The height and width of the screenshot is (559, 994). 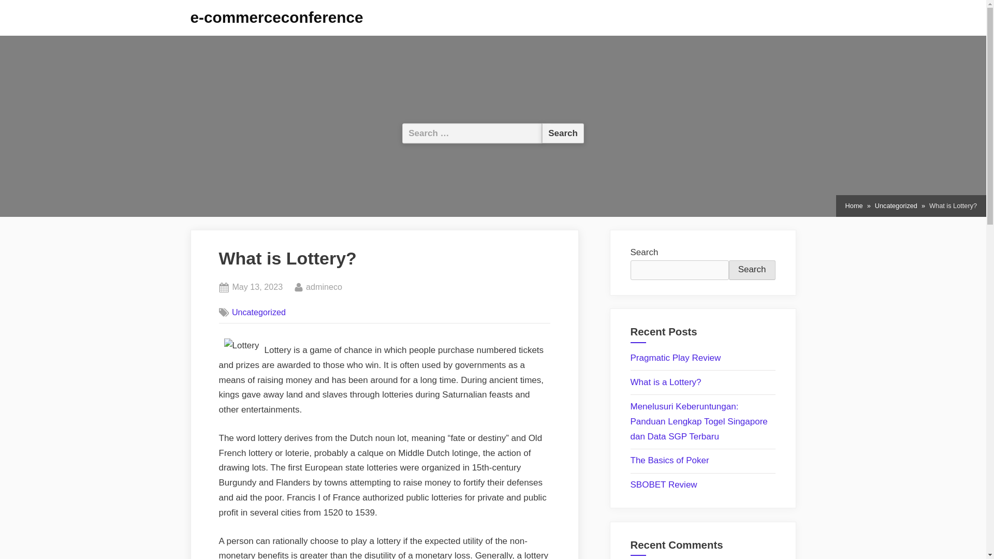 What do you see at coordinates (563, 133) in the screenshot?
I see `Pragmatic Play Review` at bounding box center [563, 133].